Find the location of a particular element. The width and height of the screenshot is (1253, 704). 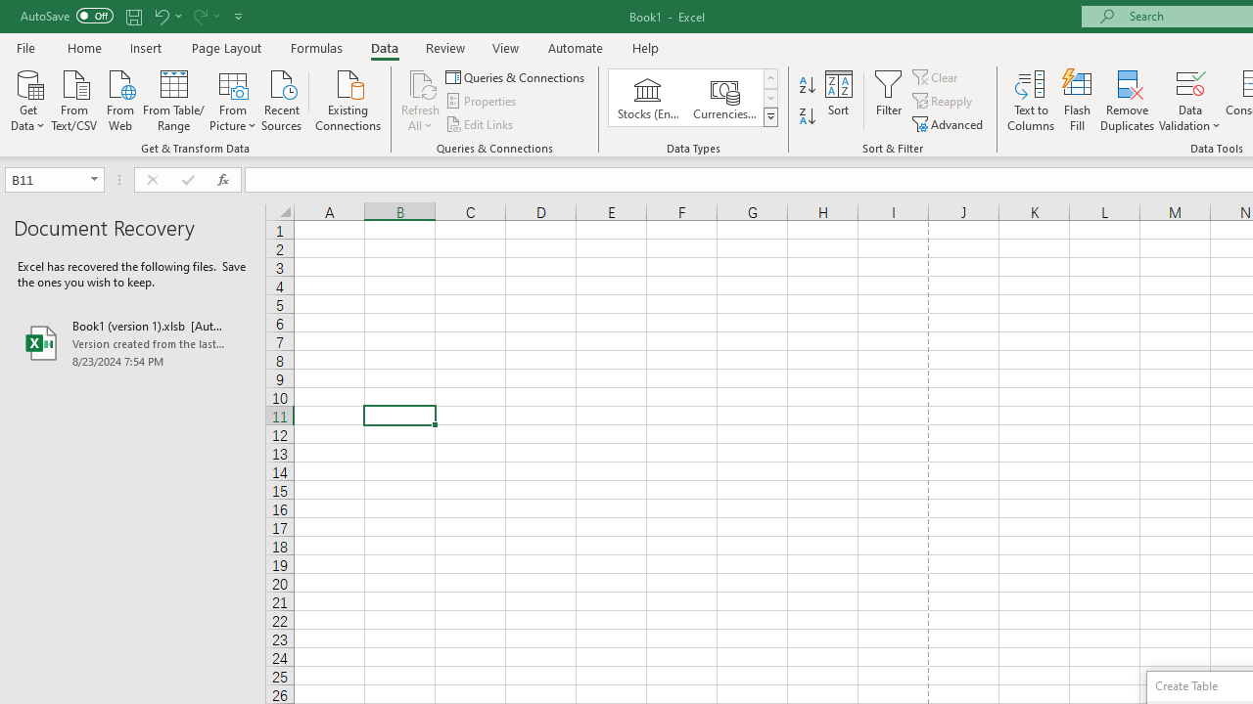

Edit Links is located at coordinates (481, 123).